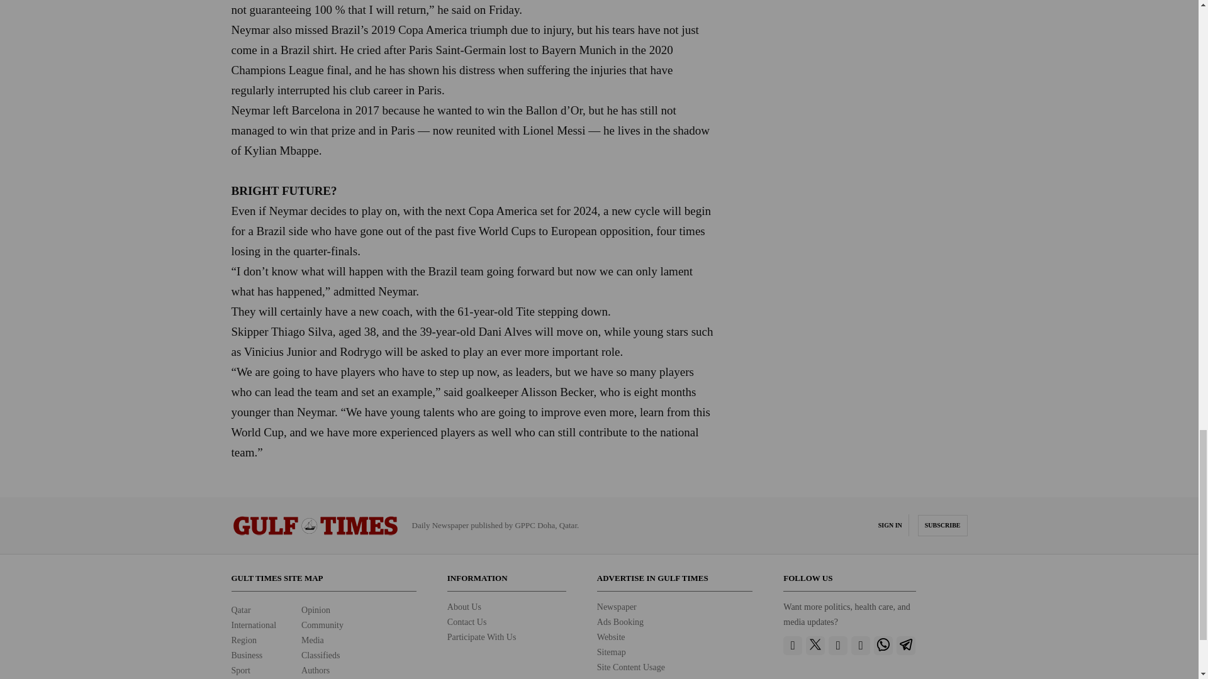 The height and width of the screenshot is (679, 1208). Describe the element at coordinates (242, 610) in the screenshot. I see `Qatar` at that location.